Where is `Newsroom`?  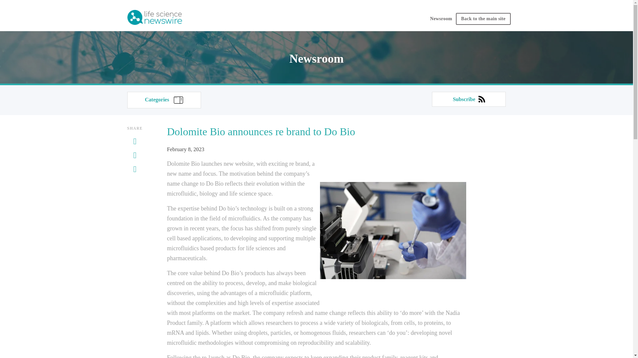
Newsroom is located at coordinates (441, 21).